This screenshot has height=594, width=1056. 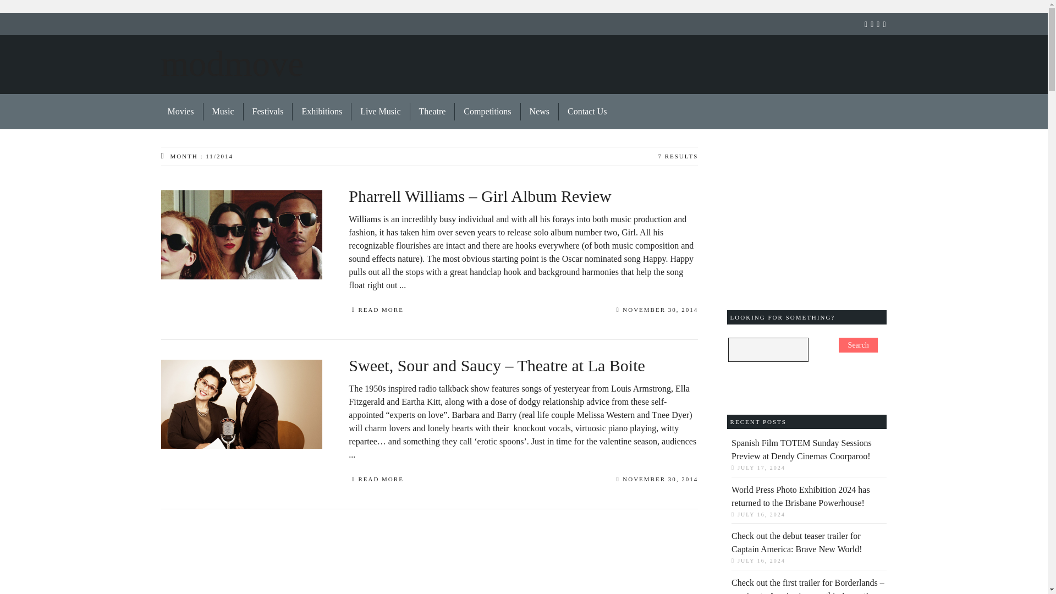 I want to click on Contact Us, so click(x=583, y=111).